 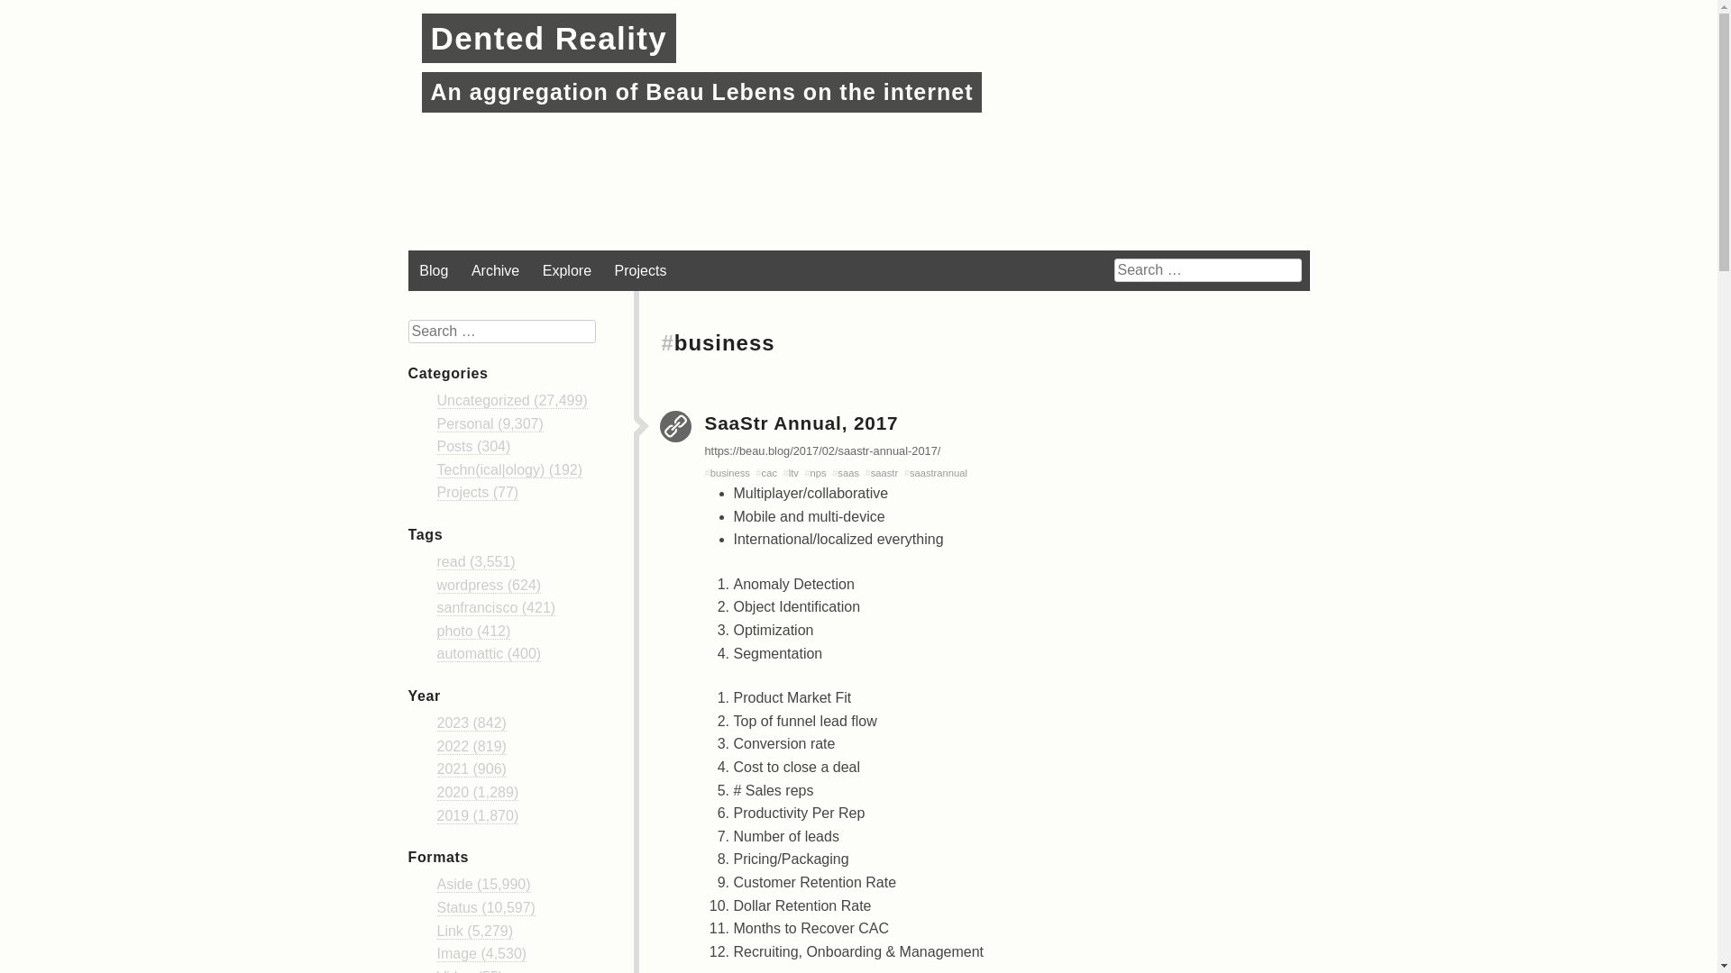 What do you see at coordinates (496, 608) in the screenshot?
I see `sanfrancisco (421)` at bounding box center [496, 608].